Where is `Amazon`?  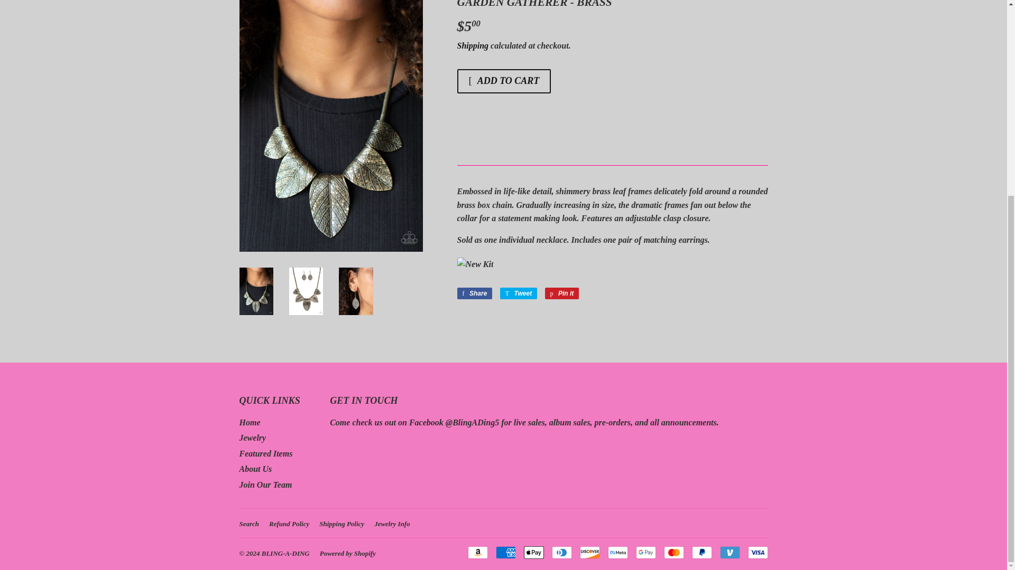
Amazon is located at coordinates (477, 552).